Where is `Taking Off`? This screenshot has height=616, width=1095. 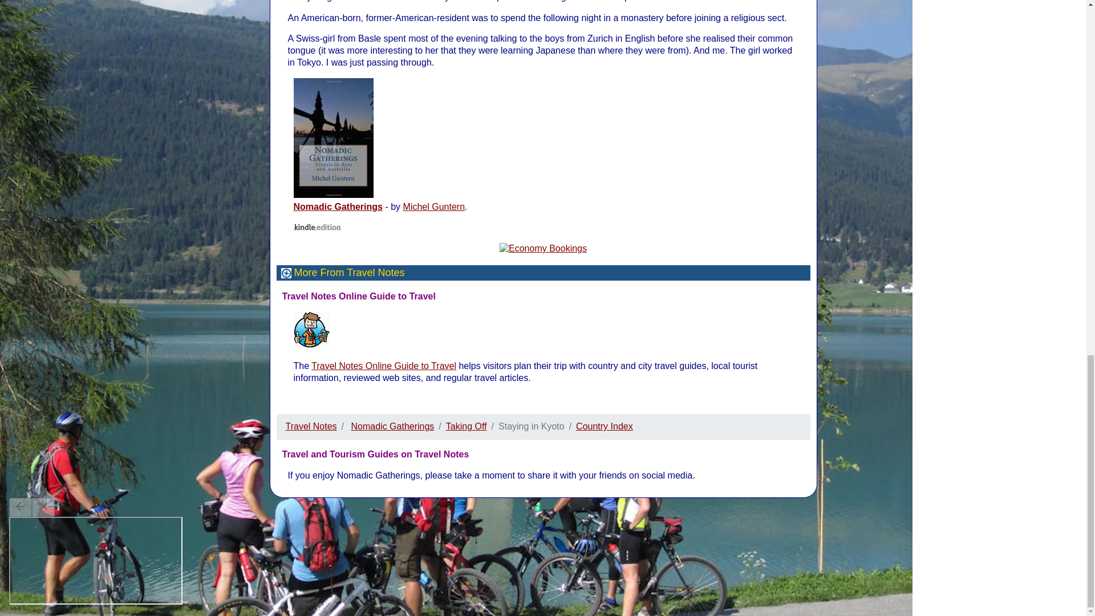 Taking Off is located at coordinates (467, 426).